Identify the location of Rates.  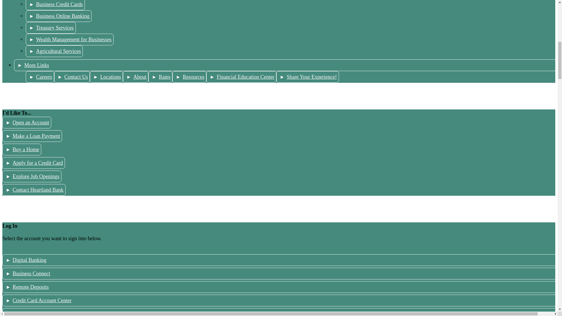
(160, 77).